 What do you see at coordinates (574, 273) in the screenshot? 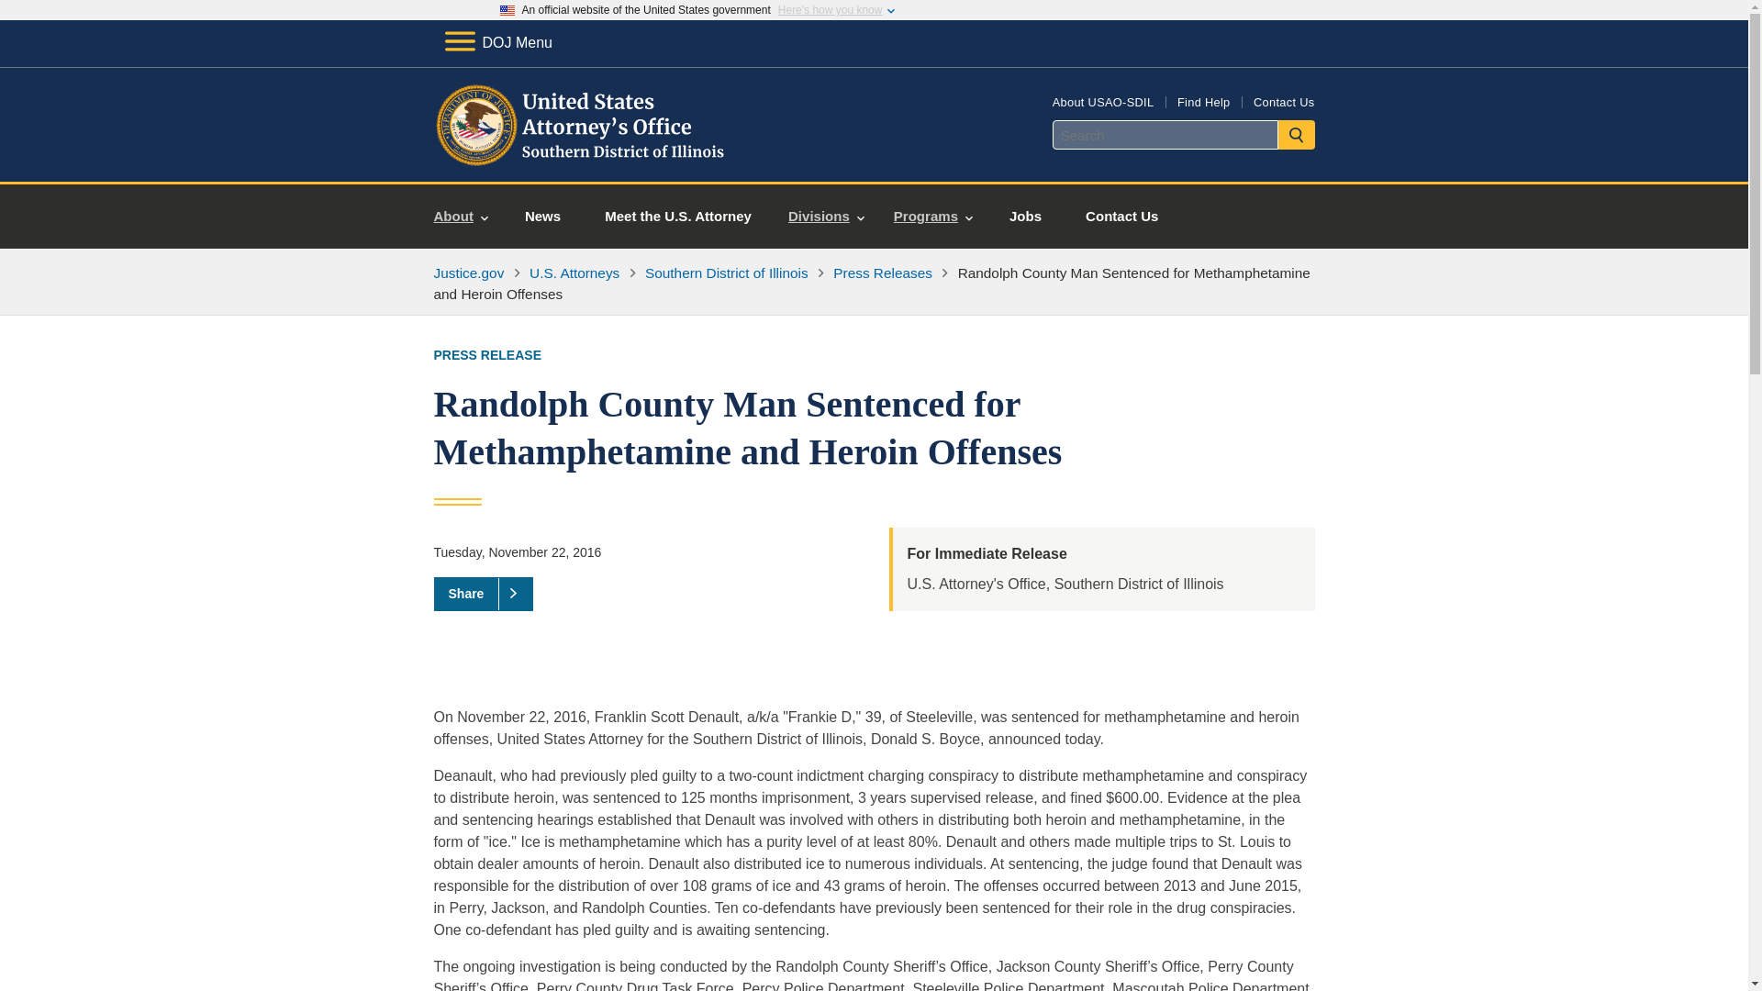
I see `U.S. Attorneys` at bounding box center [574, 273].